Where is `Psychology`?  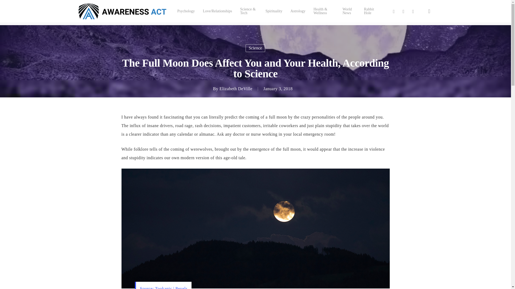 Psychology is located at coordinates (186, 11).